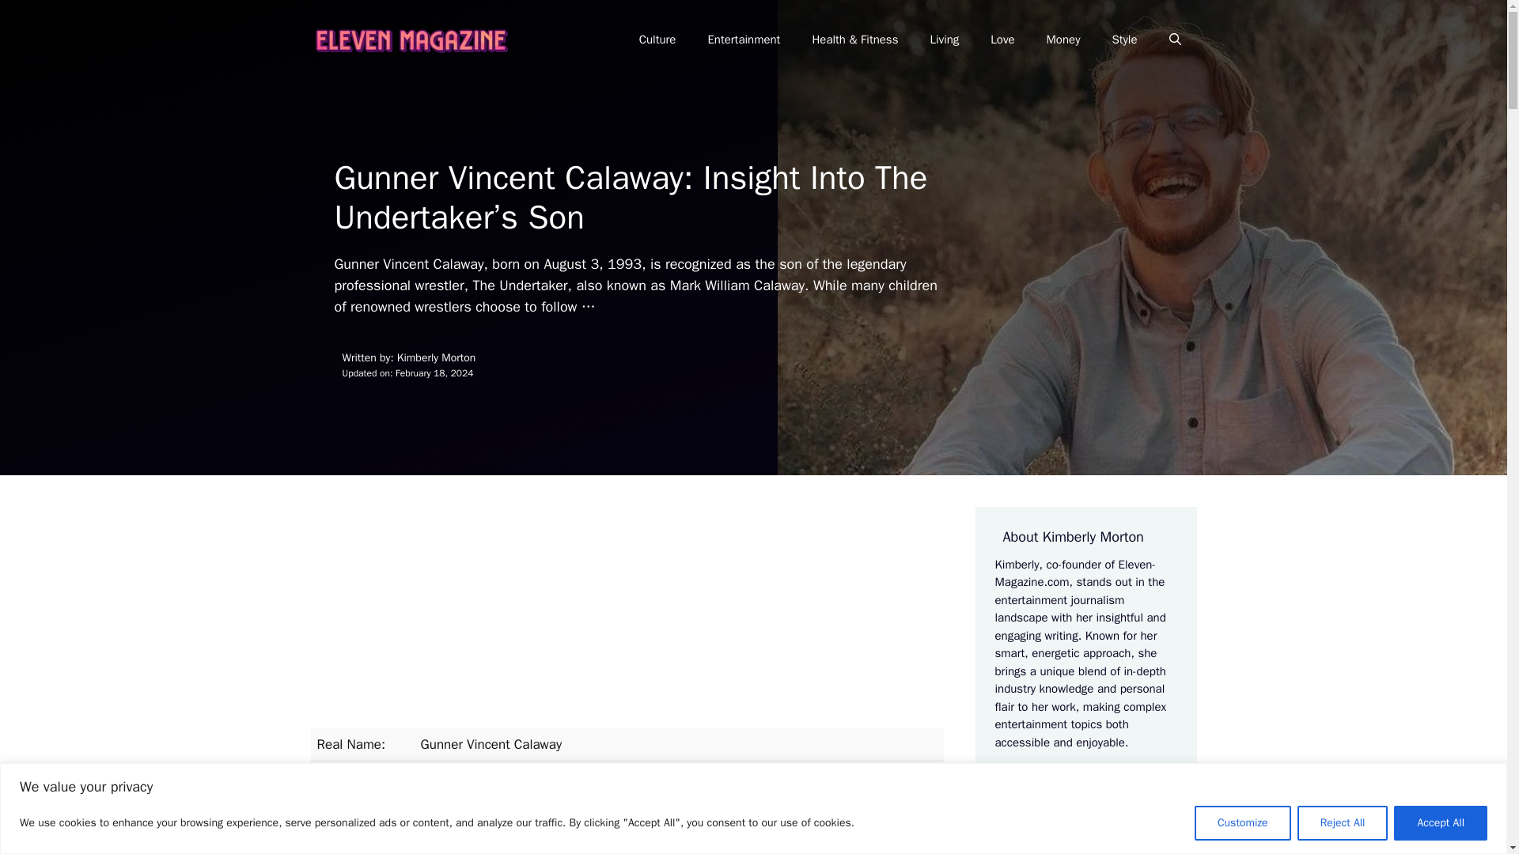 The height and width of the screenshot is (854, 1519). What do you see at coordinates (1002, 40) in the screenshot?
I see `Love` at bounding box center [1002, 40].